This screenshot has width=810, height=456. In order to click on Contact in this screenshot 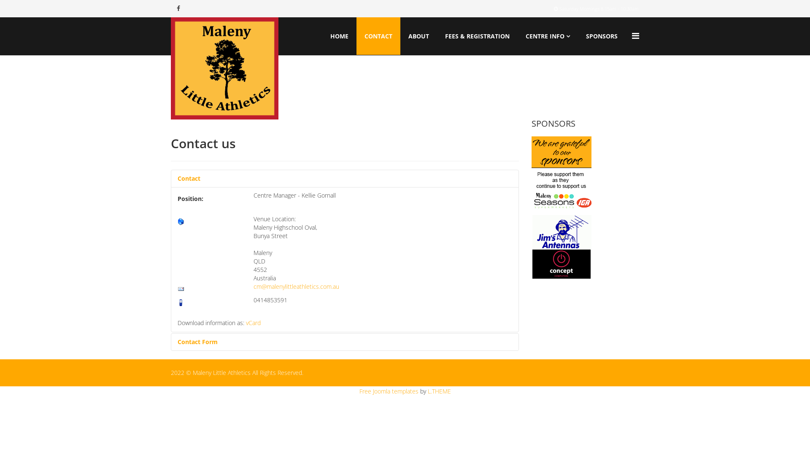, I will do `click(345, 179)`.